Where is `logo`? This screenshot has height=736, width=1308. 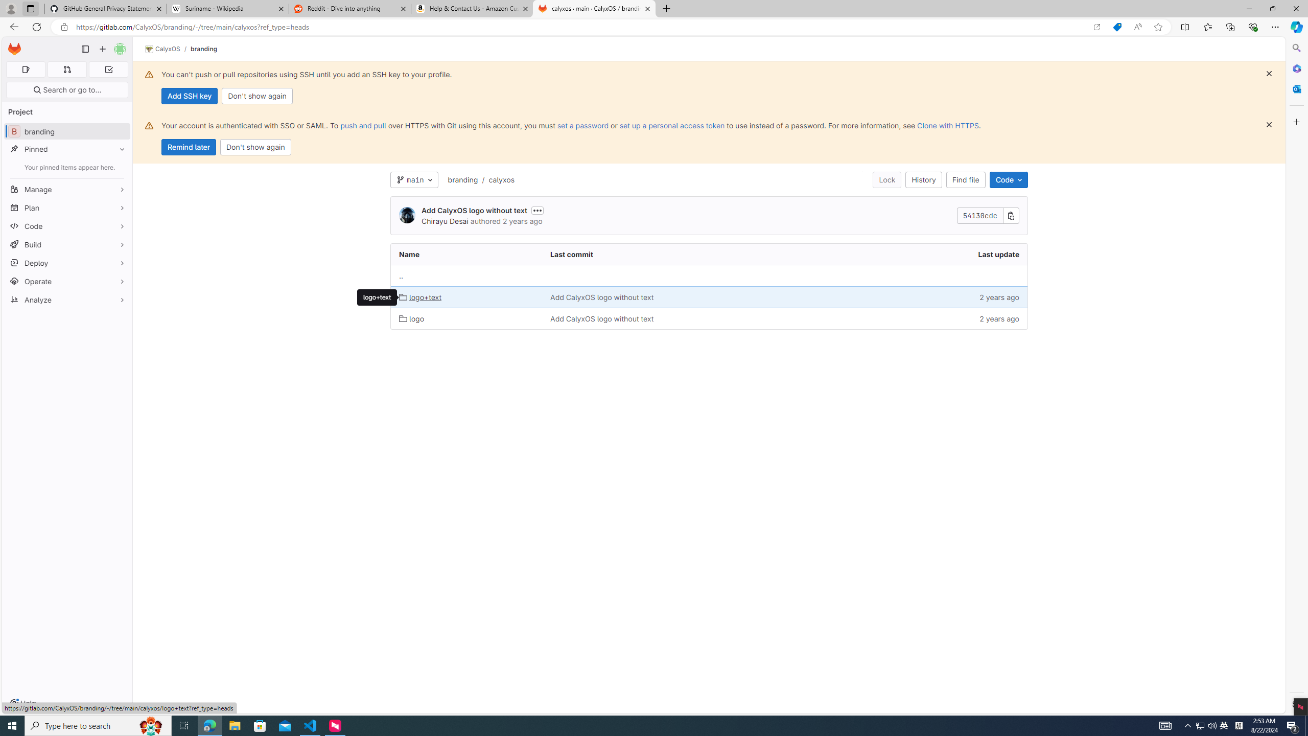 logo is located at coordinates (412, 318).